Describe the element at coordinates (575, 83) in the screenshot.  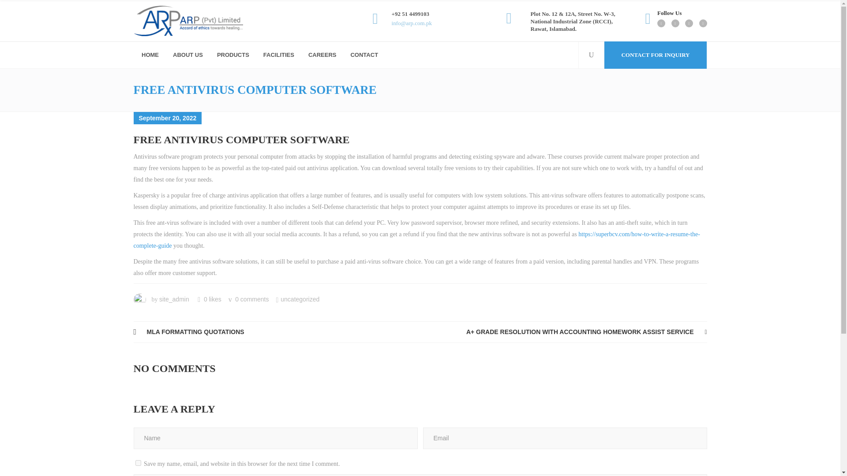
I see `Search` at that location.